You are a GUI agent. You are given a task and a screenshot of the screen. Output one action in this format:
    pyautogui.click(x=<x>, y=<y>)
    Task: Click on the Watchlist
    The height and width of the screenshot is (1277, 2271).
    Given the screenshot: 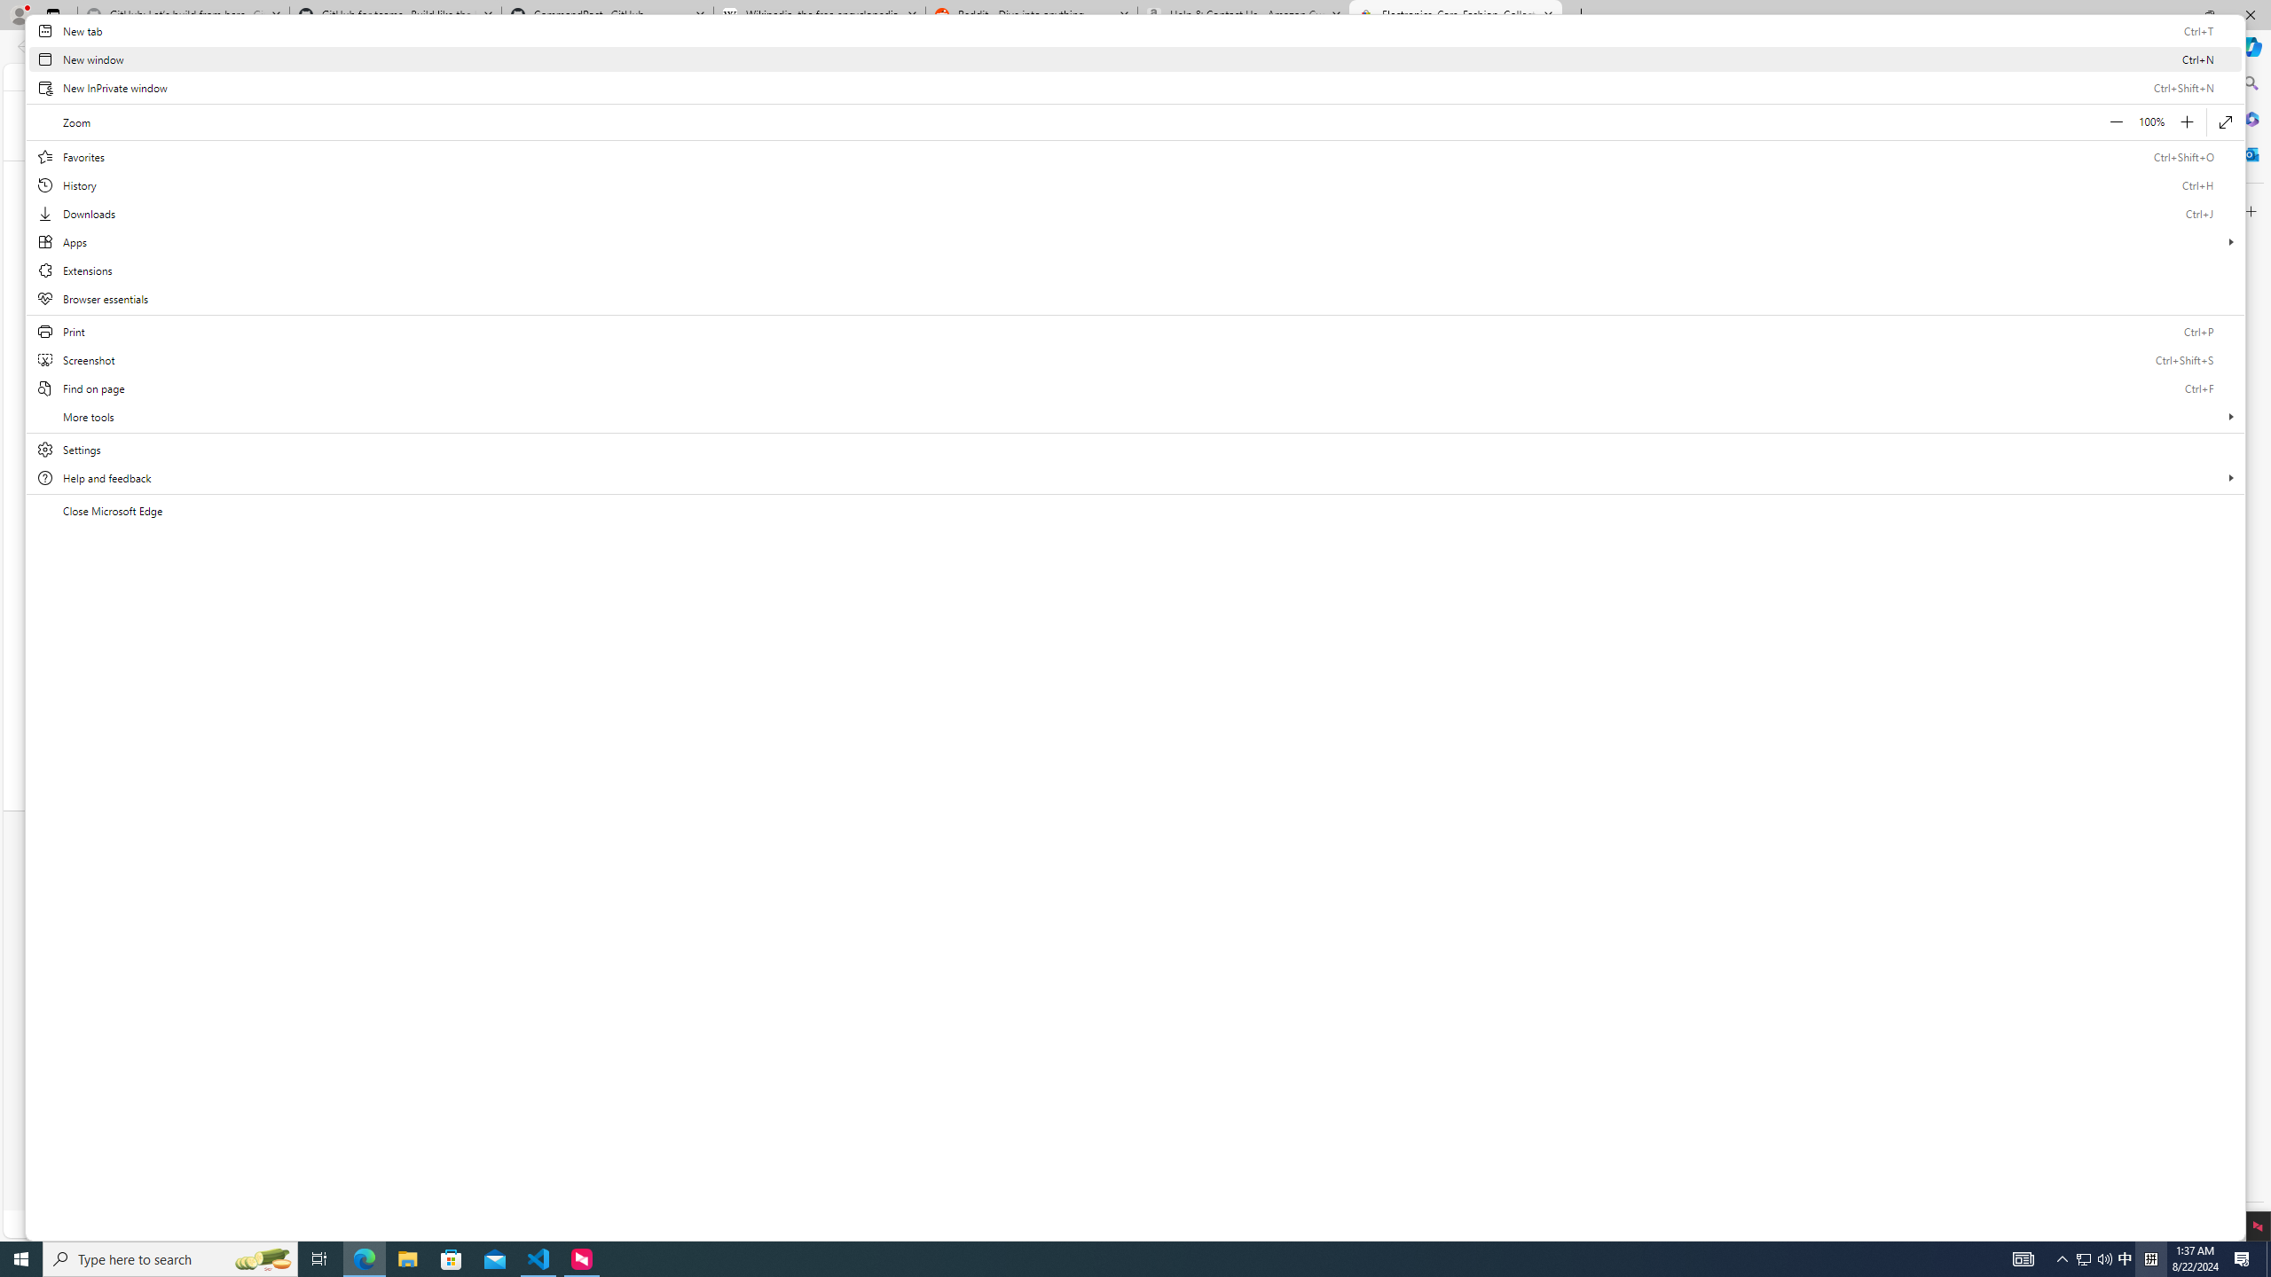 What is the action you would take?
    pyautogui.click(x=1457, y=76)
    